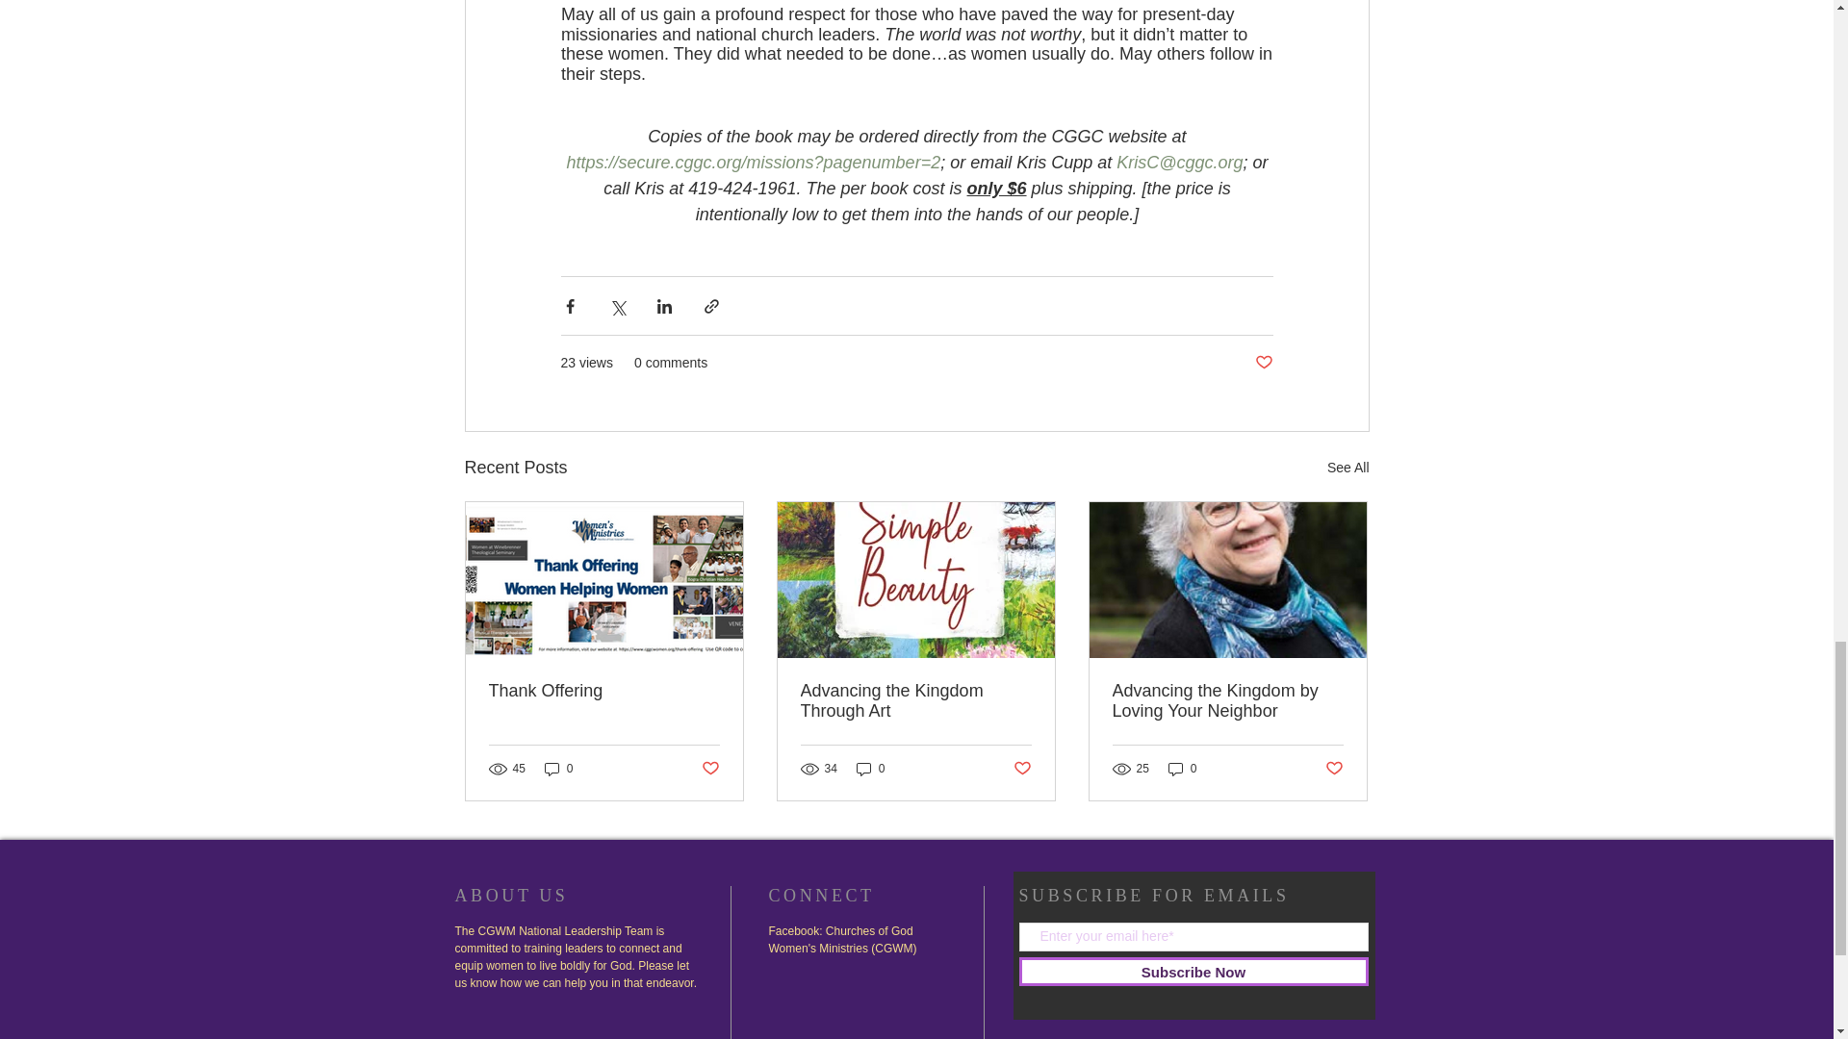  What do you see at coordinates (1347, 468) in the screenshot?
I see `See All` at bounding box center [1347, 468].